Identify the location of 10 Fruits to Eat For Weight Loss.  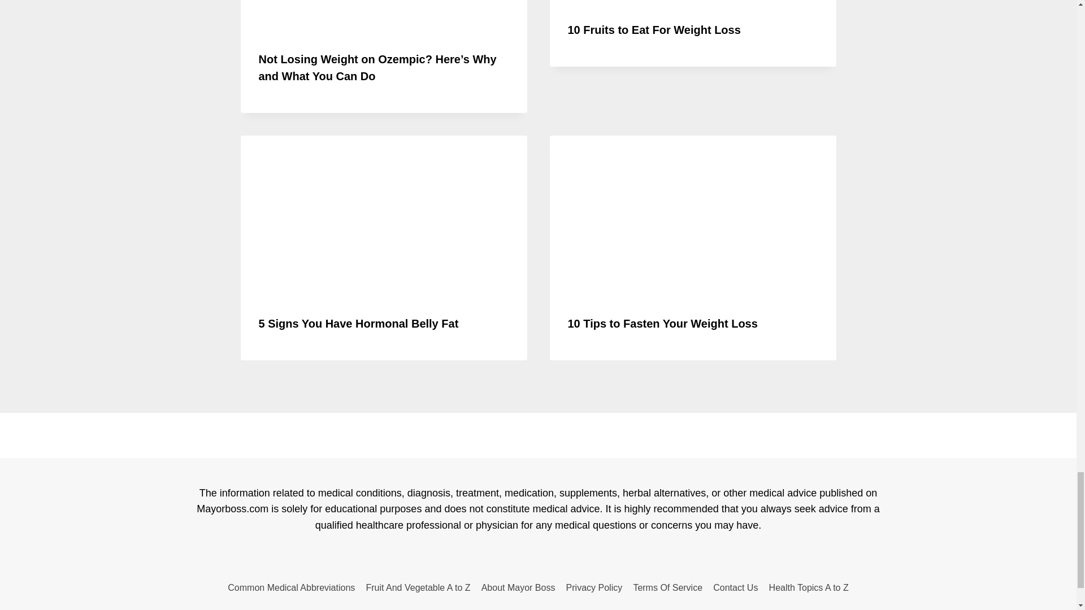
(653, 29).